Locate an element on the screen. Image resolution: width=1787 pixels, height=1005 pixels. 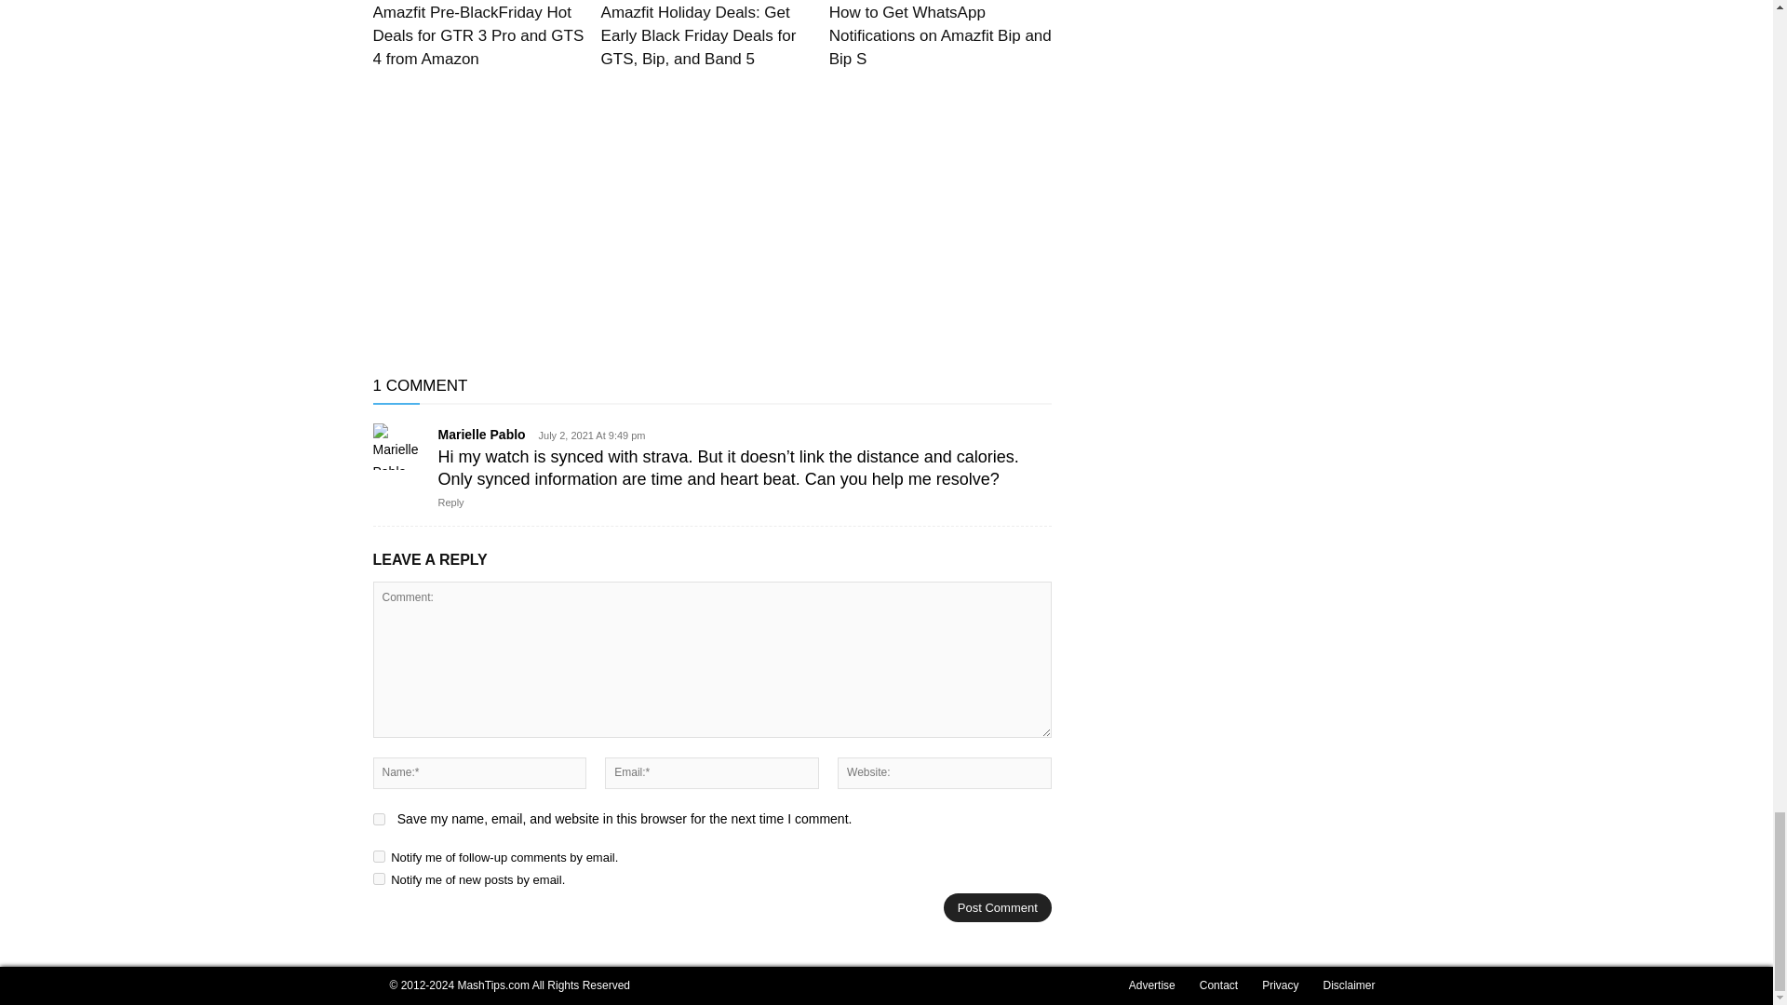
subscribe is located at coordinates (378, 878).